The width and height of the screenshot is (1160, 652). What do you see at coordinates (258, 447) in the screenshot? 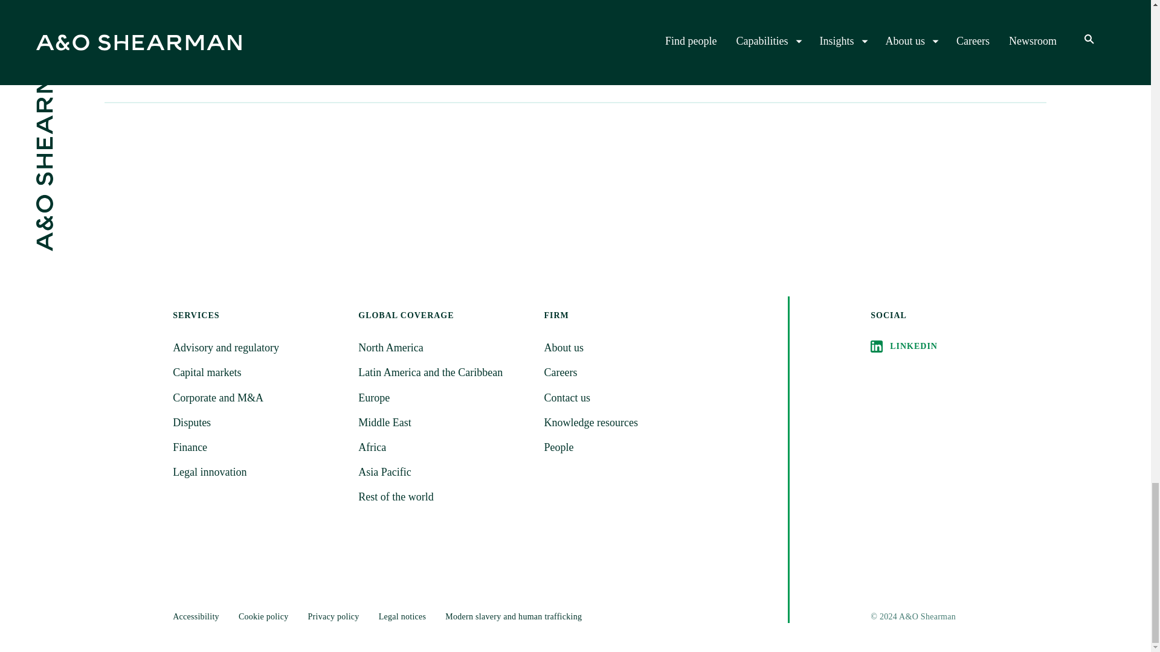
I see `Advisory and regulatory` at bounding box center [258, 447].